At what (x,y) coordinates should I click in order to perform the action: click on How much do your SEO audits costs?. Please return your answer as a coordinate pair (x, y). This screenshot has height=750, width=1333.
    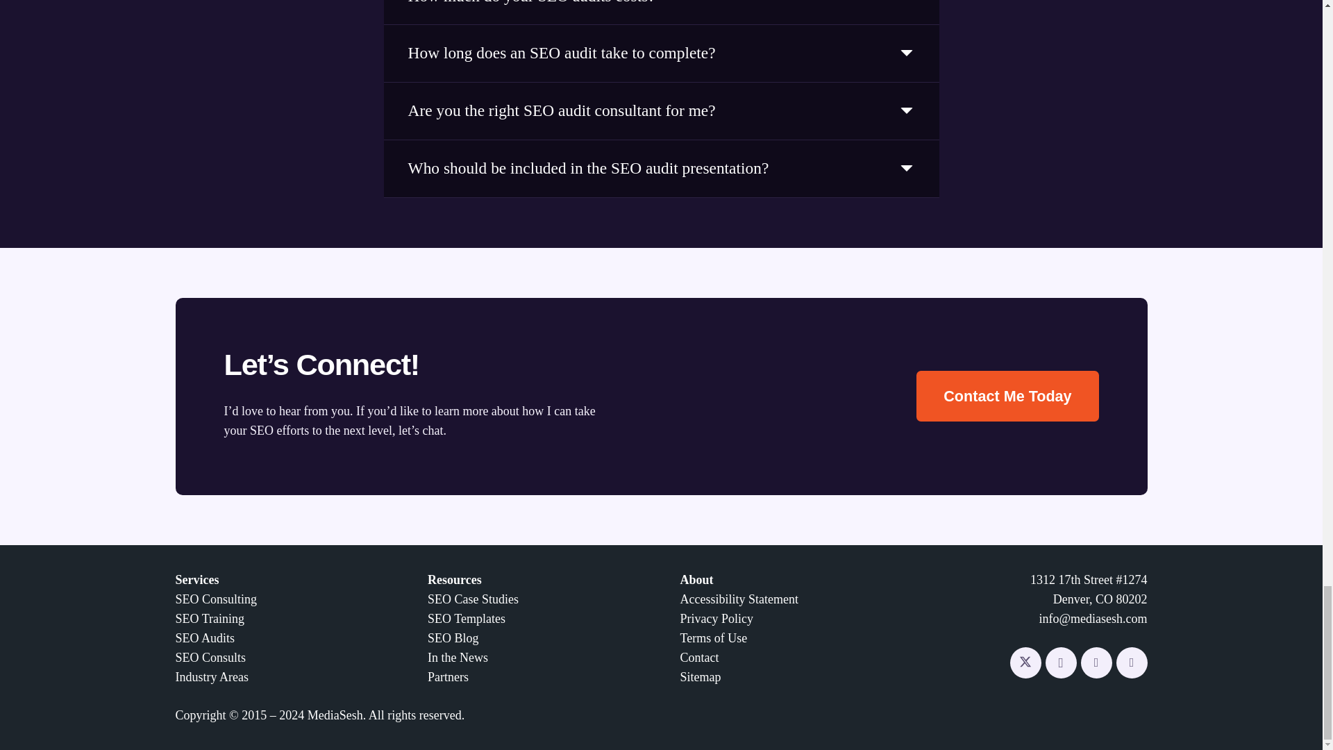
    Looking at the image, I should click on (661, 12).